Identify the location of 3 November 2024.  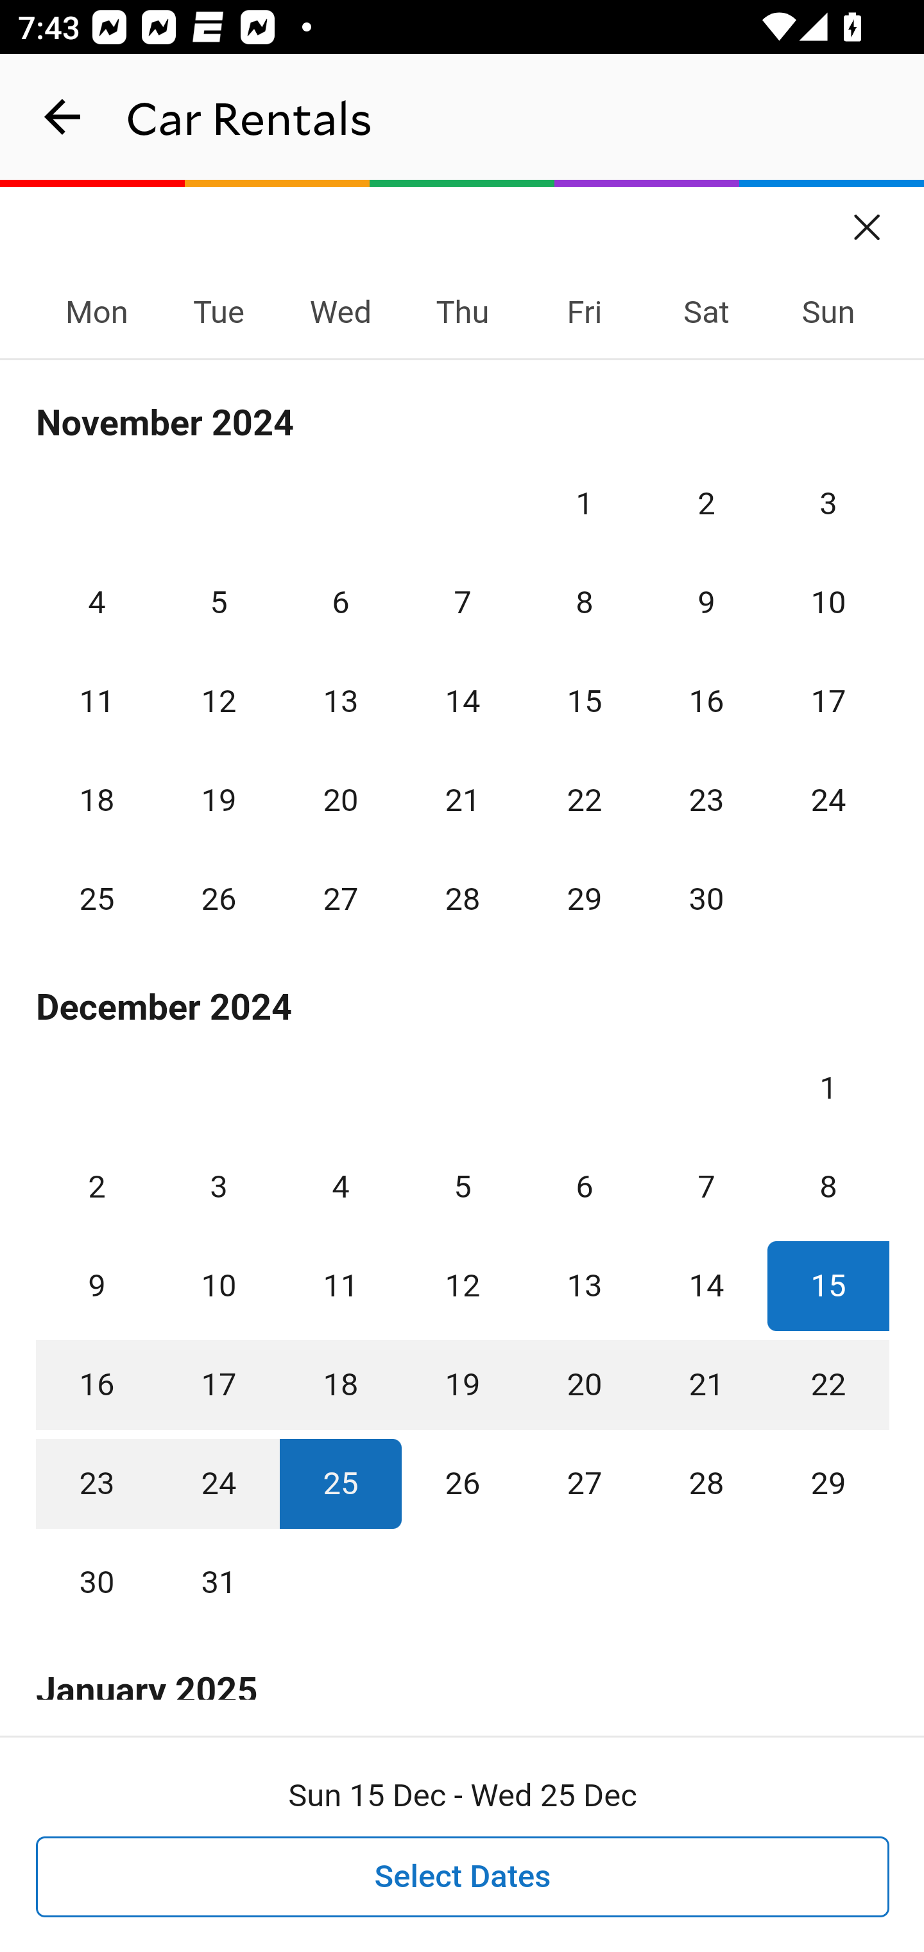
(828, 503).